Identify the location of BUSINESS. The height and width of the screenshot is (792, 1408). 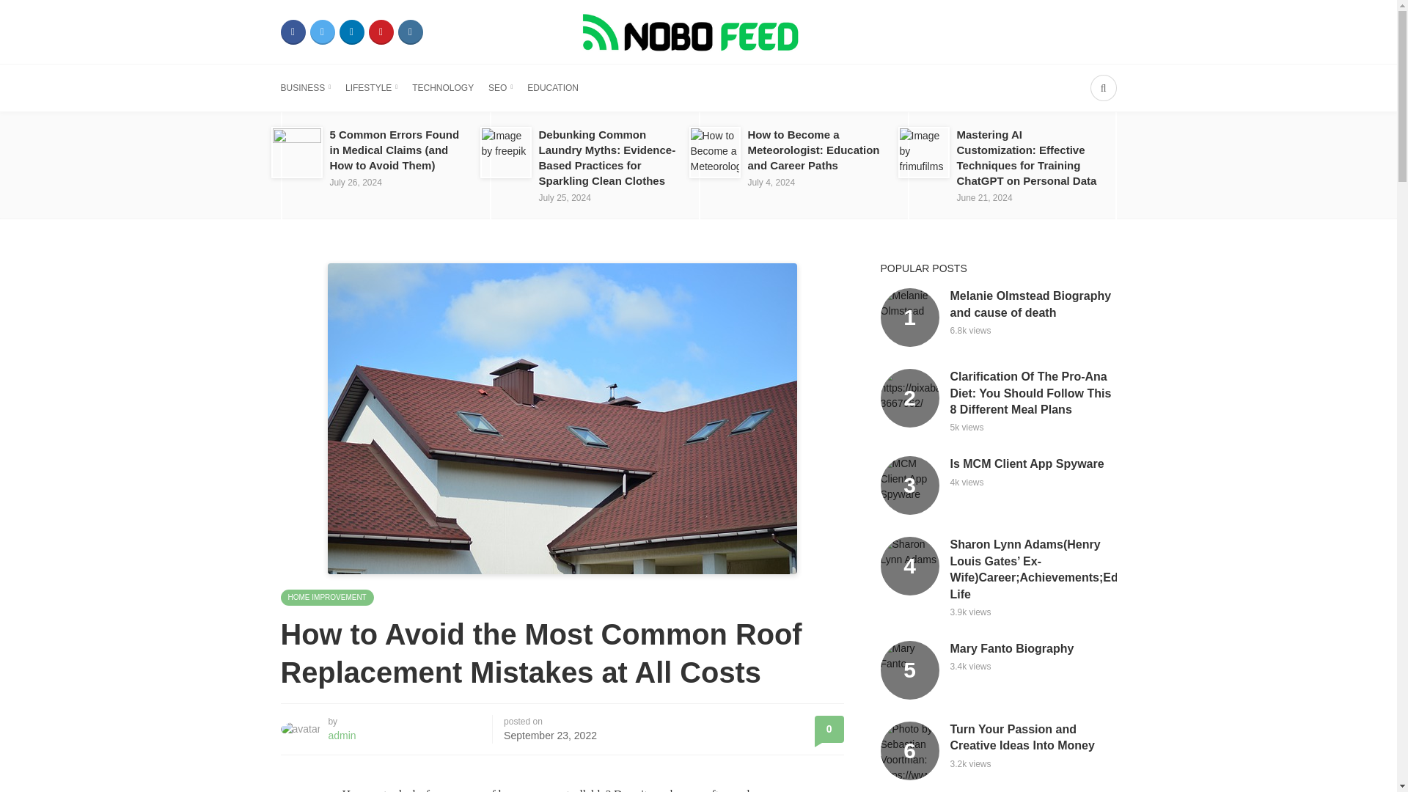
(305, 88).